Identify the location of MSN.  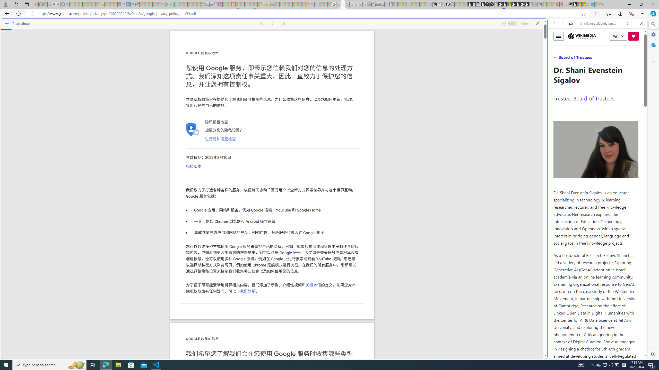
(575, 4).